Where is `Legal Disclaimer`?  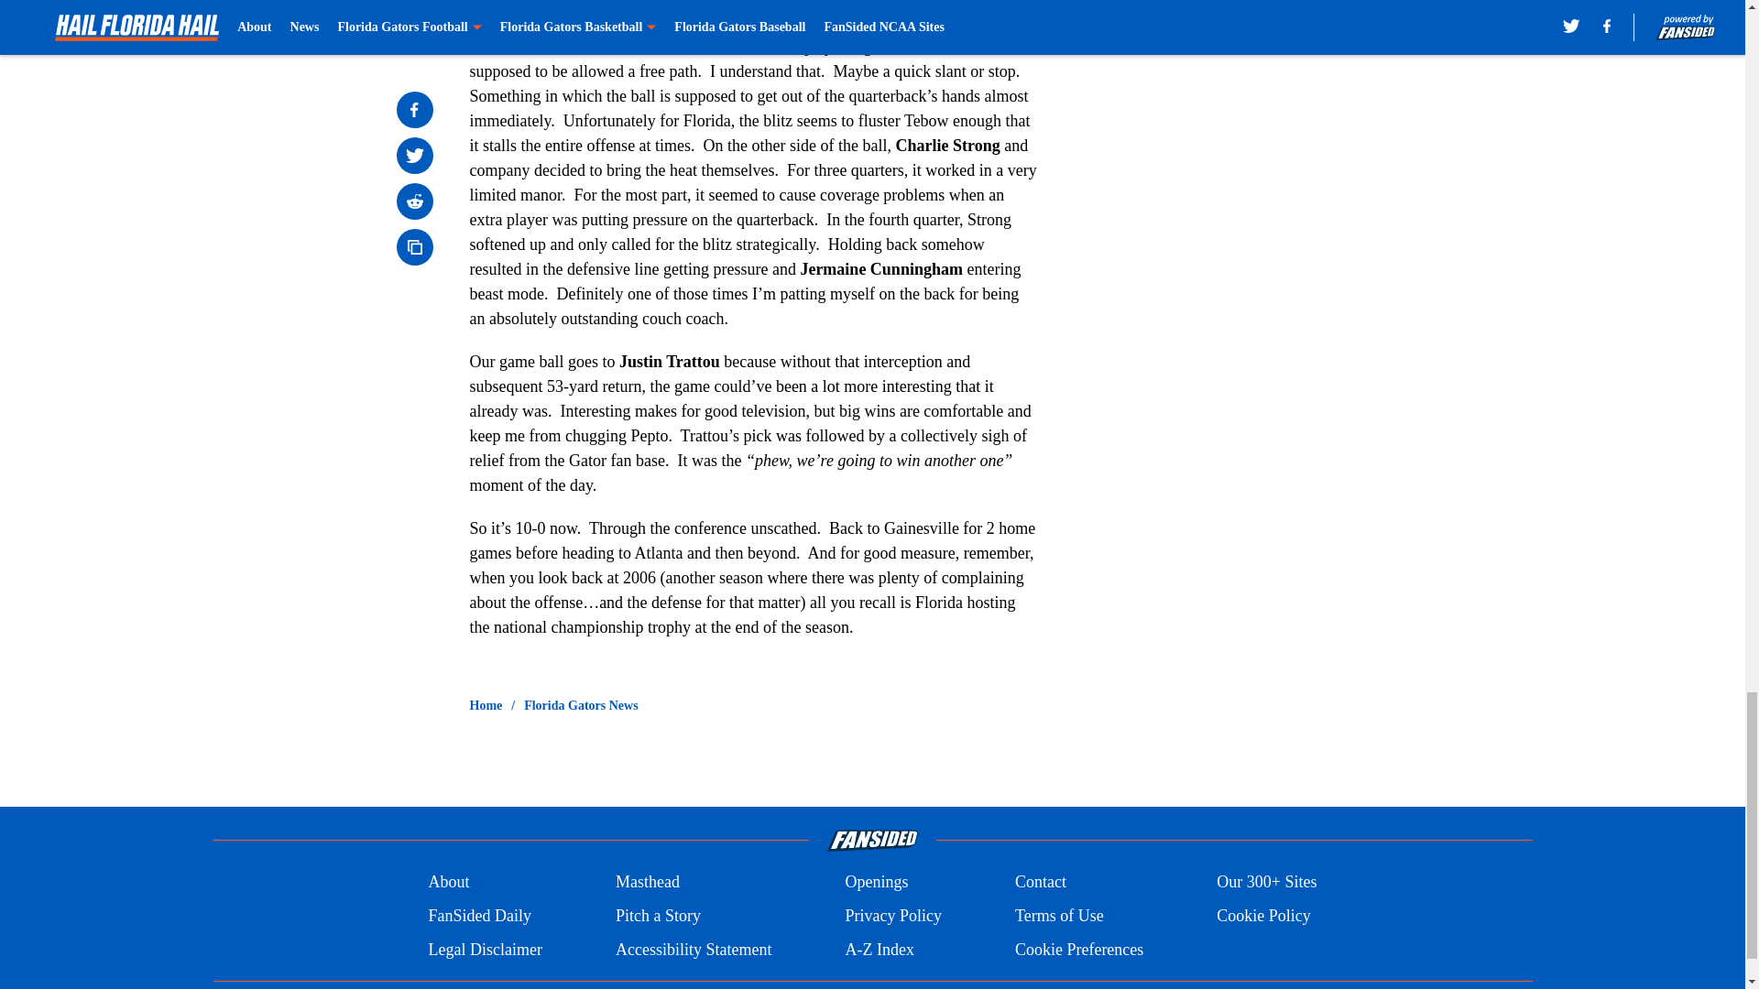
Legal Disclaimer is located at coordinates (484, 949).